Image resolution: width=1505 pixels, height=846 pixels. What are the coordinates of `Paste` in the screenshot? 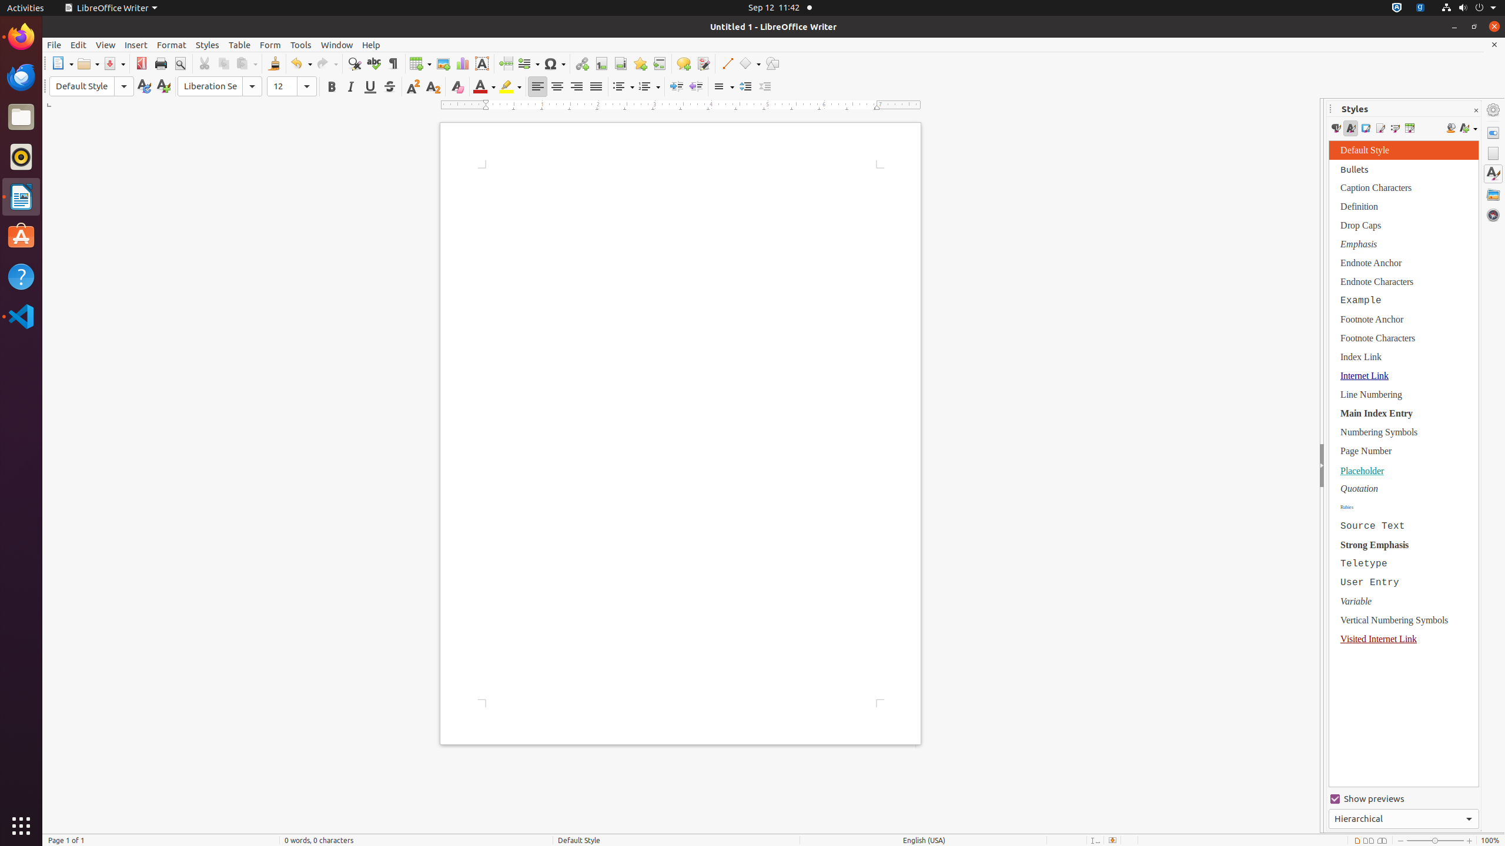 It's located at (246, 63).